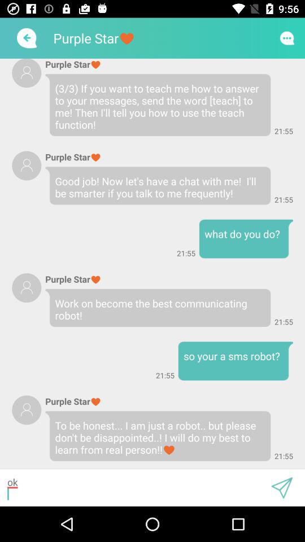 The width and height of the screenshot is (305, 542). What do you see at coordinates (27, 410) in the screenshot?
I see `view user profile` at bounding box center [27, 410].